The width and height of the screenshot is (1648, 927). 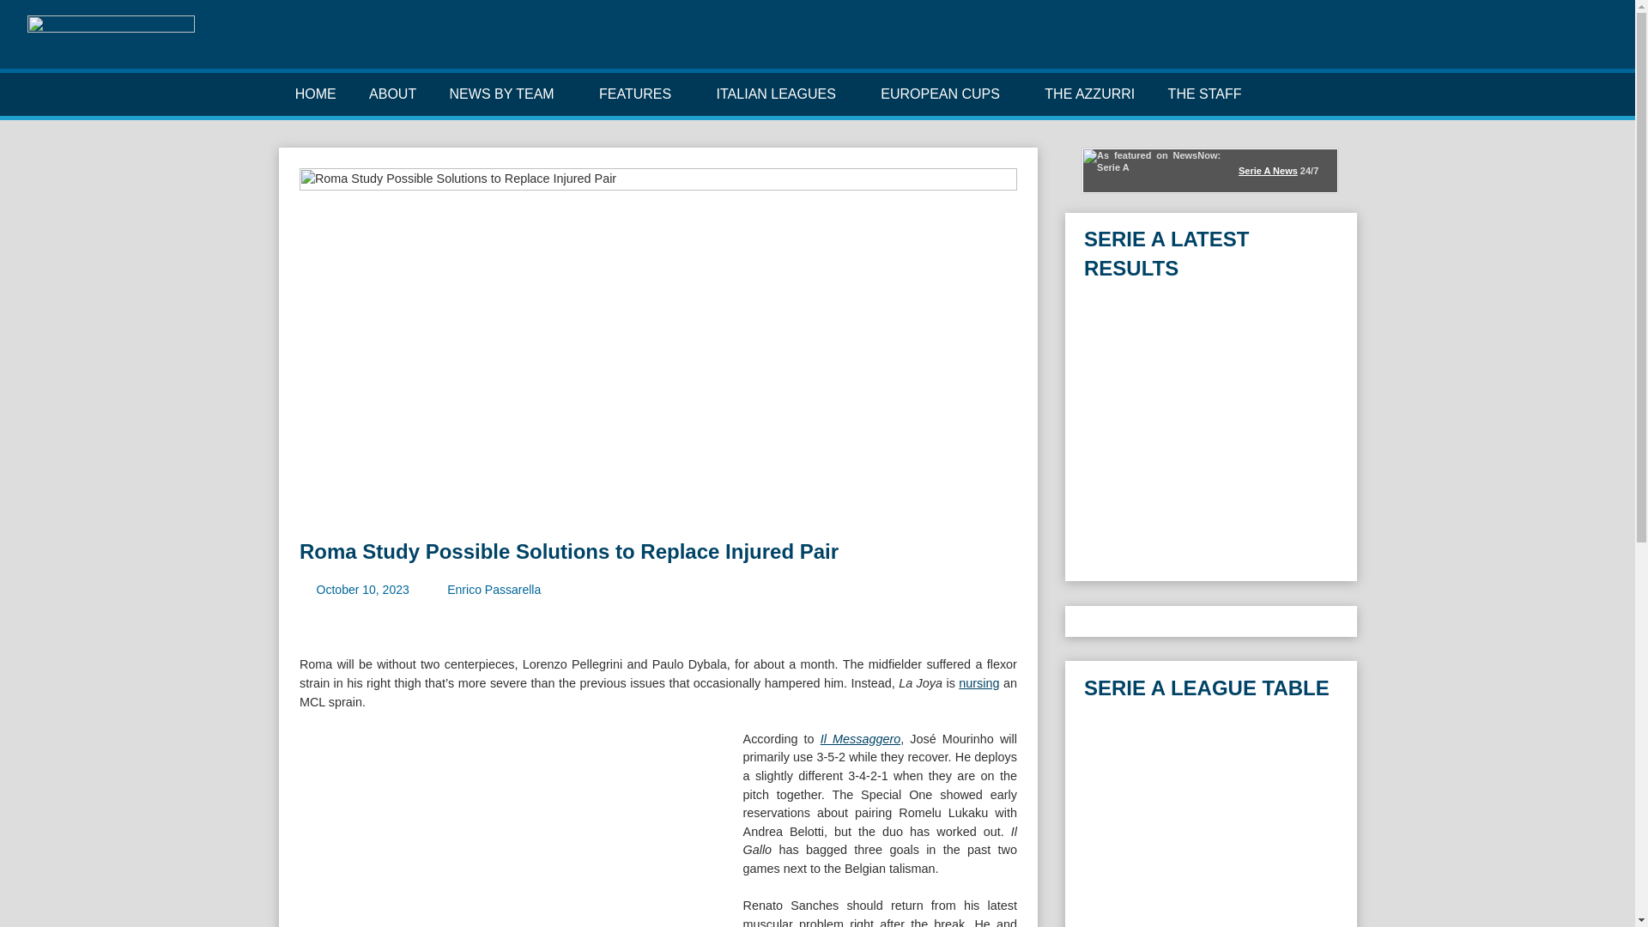 What do you see at coordinates (1203, 94) in the screenshot?
I see `THE STAFF` at bounding box center [1203, 94].